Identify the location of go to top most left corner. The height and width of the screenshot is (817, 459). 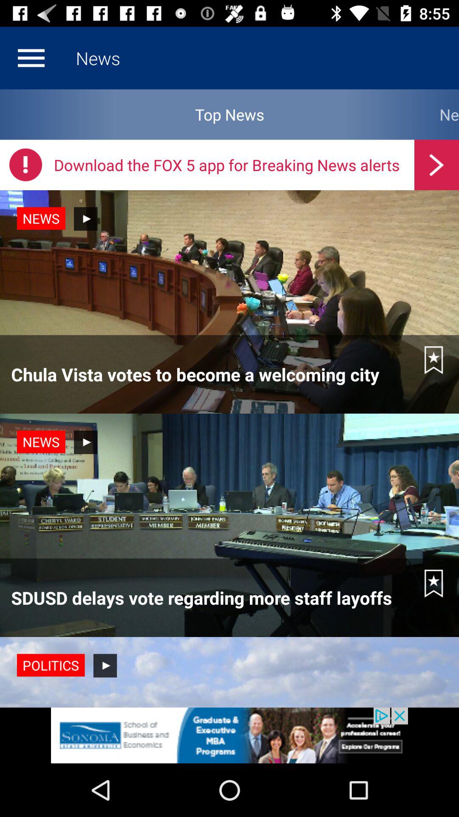
(31, 58).